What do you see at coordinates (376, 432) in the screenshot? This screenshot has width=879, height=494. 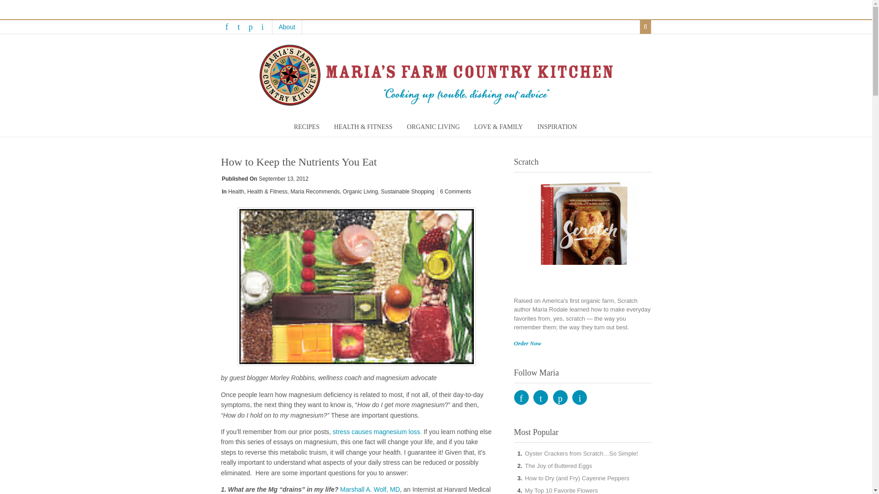 I see `stress causes magnesium loss.` at bounding box center [376, 432].